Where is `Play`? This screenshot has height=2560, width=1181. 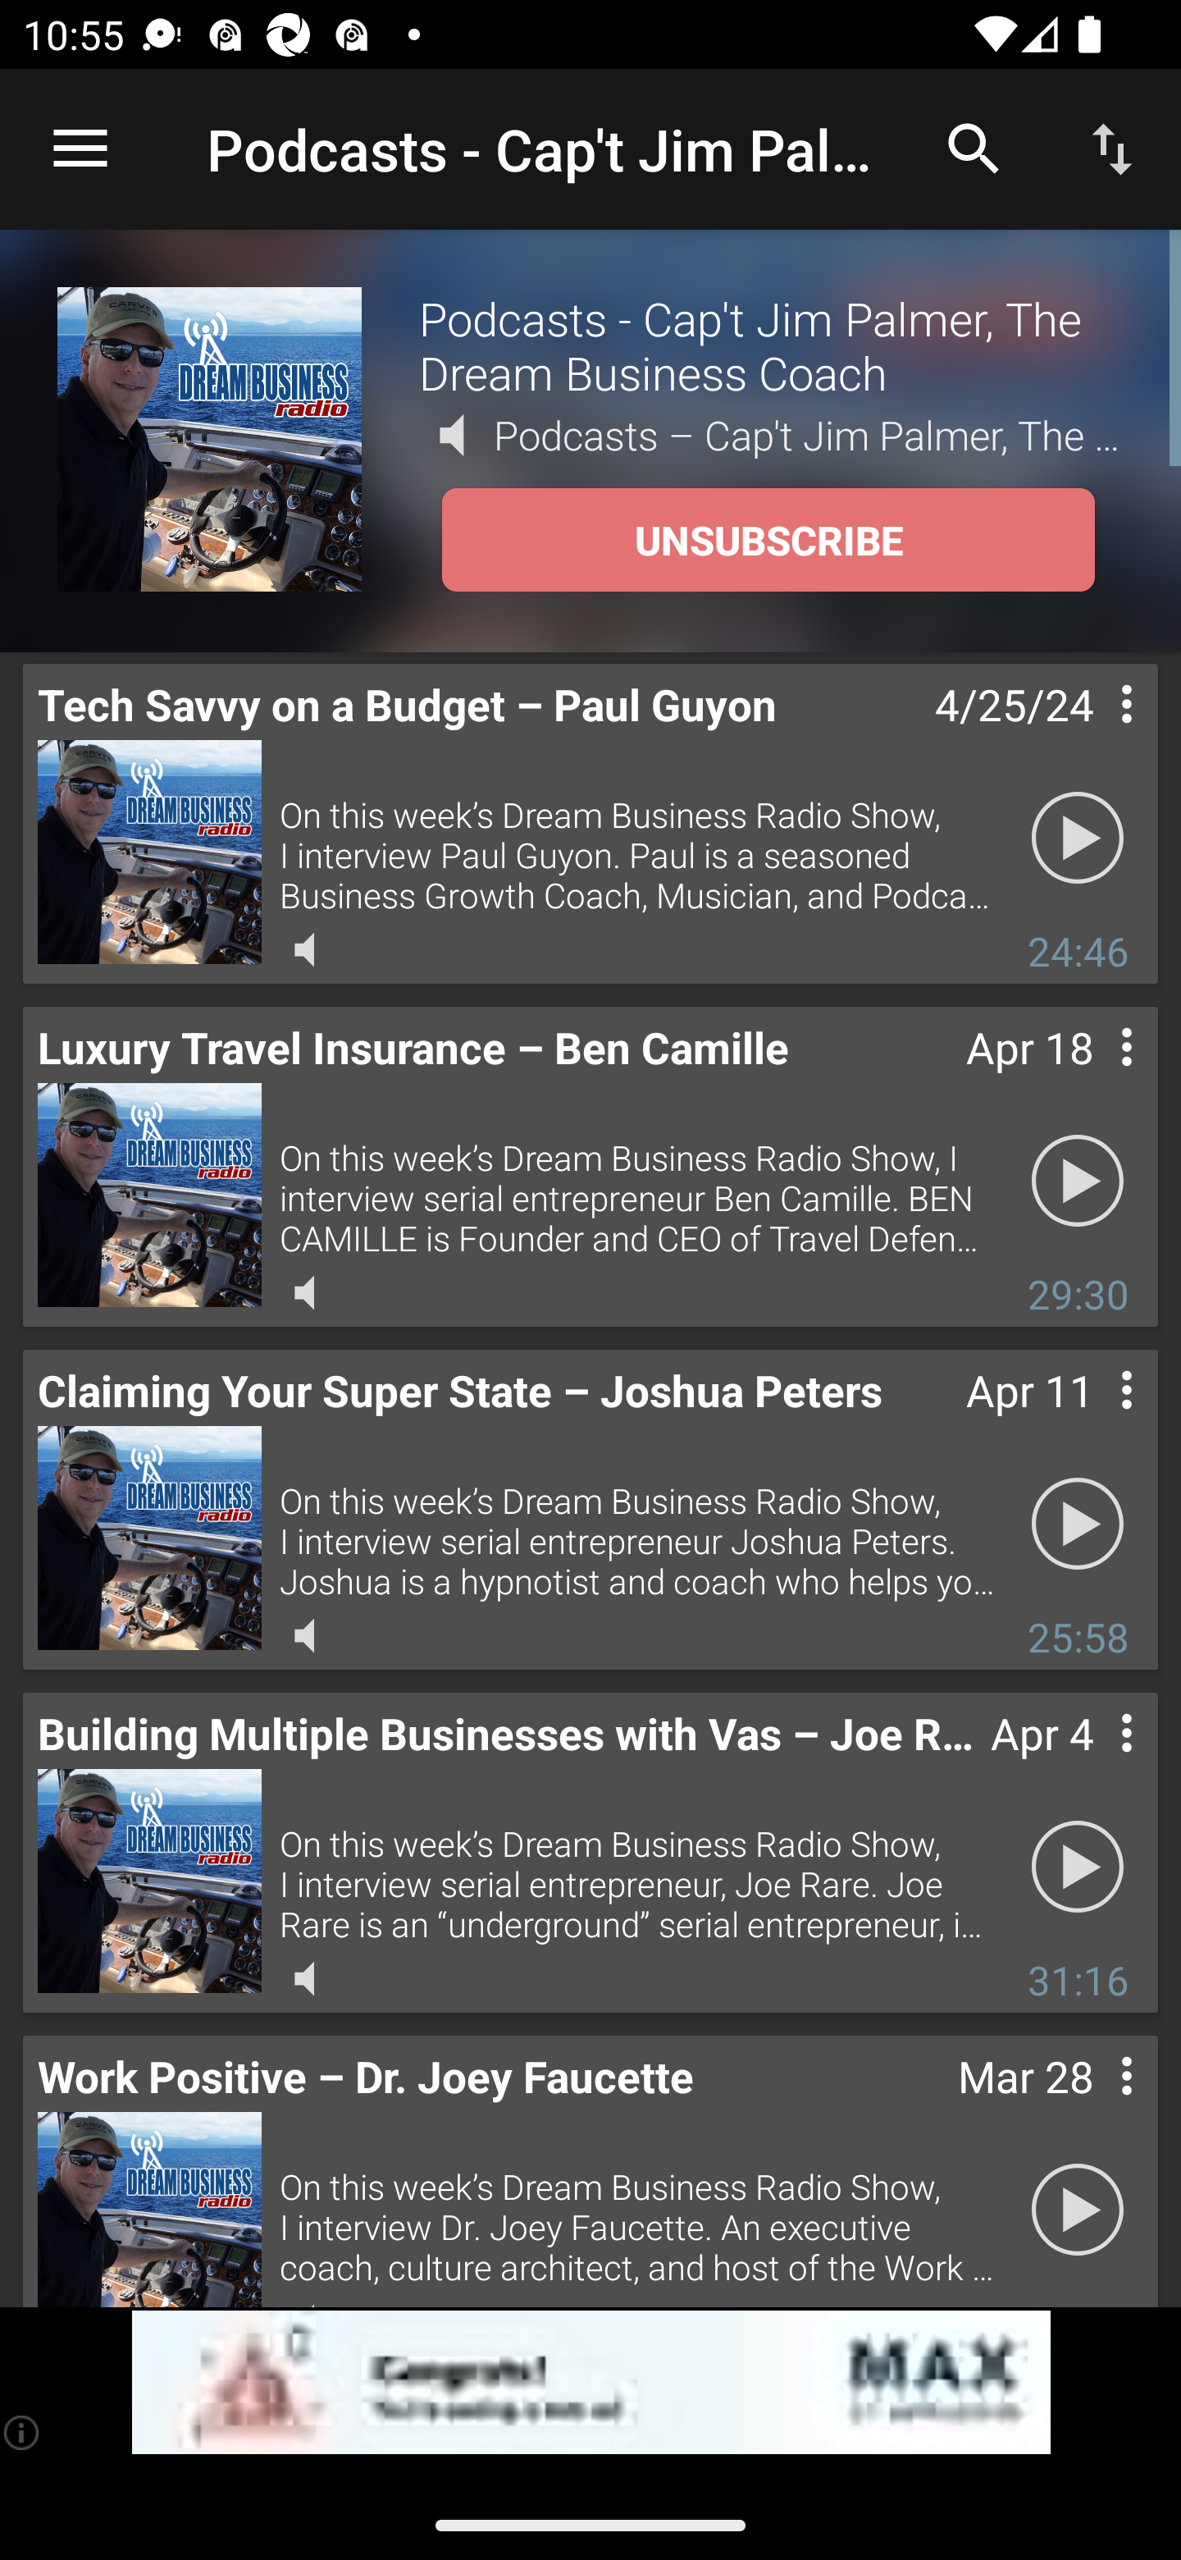
Play is located at coordinates (1078, 839).